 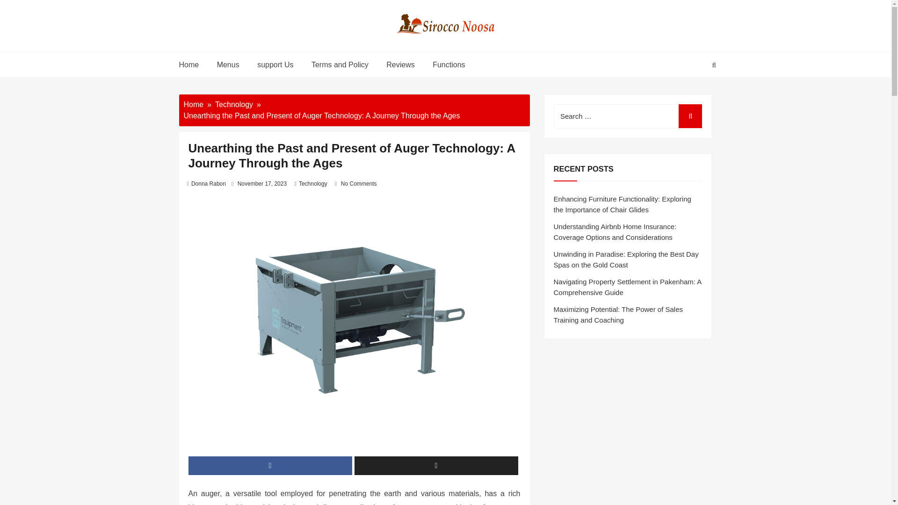 What do you see at coordinates (193, 65) in the screenshot?
I see `Home` at bounding box center [193, 65].